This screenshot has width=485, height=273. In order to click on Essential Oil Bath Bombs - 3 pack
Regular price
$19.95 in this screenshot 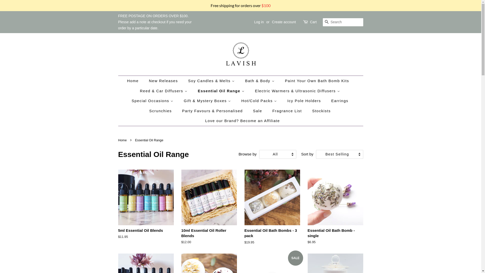, I will do `click(272, 212)`.